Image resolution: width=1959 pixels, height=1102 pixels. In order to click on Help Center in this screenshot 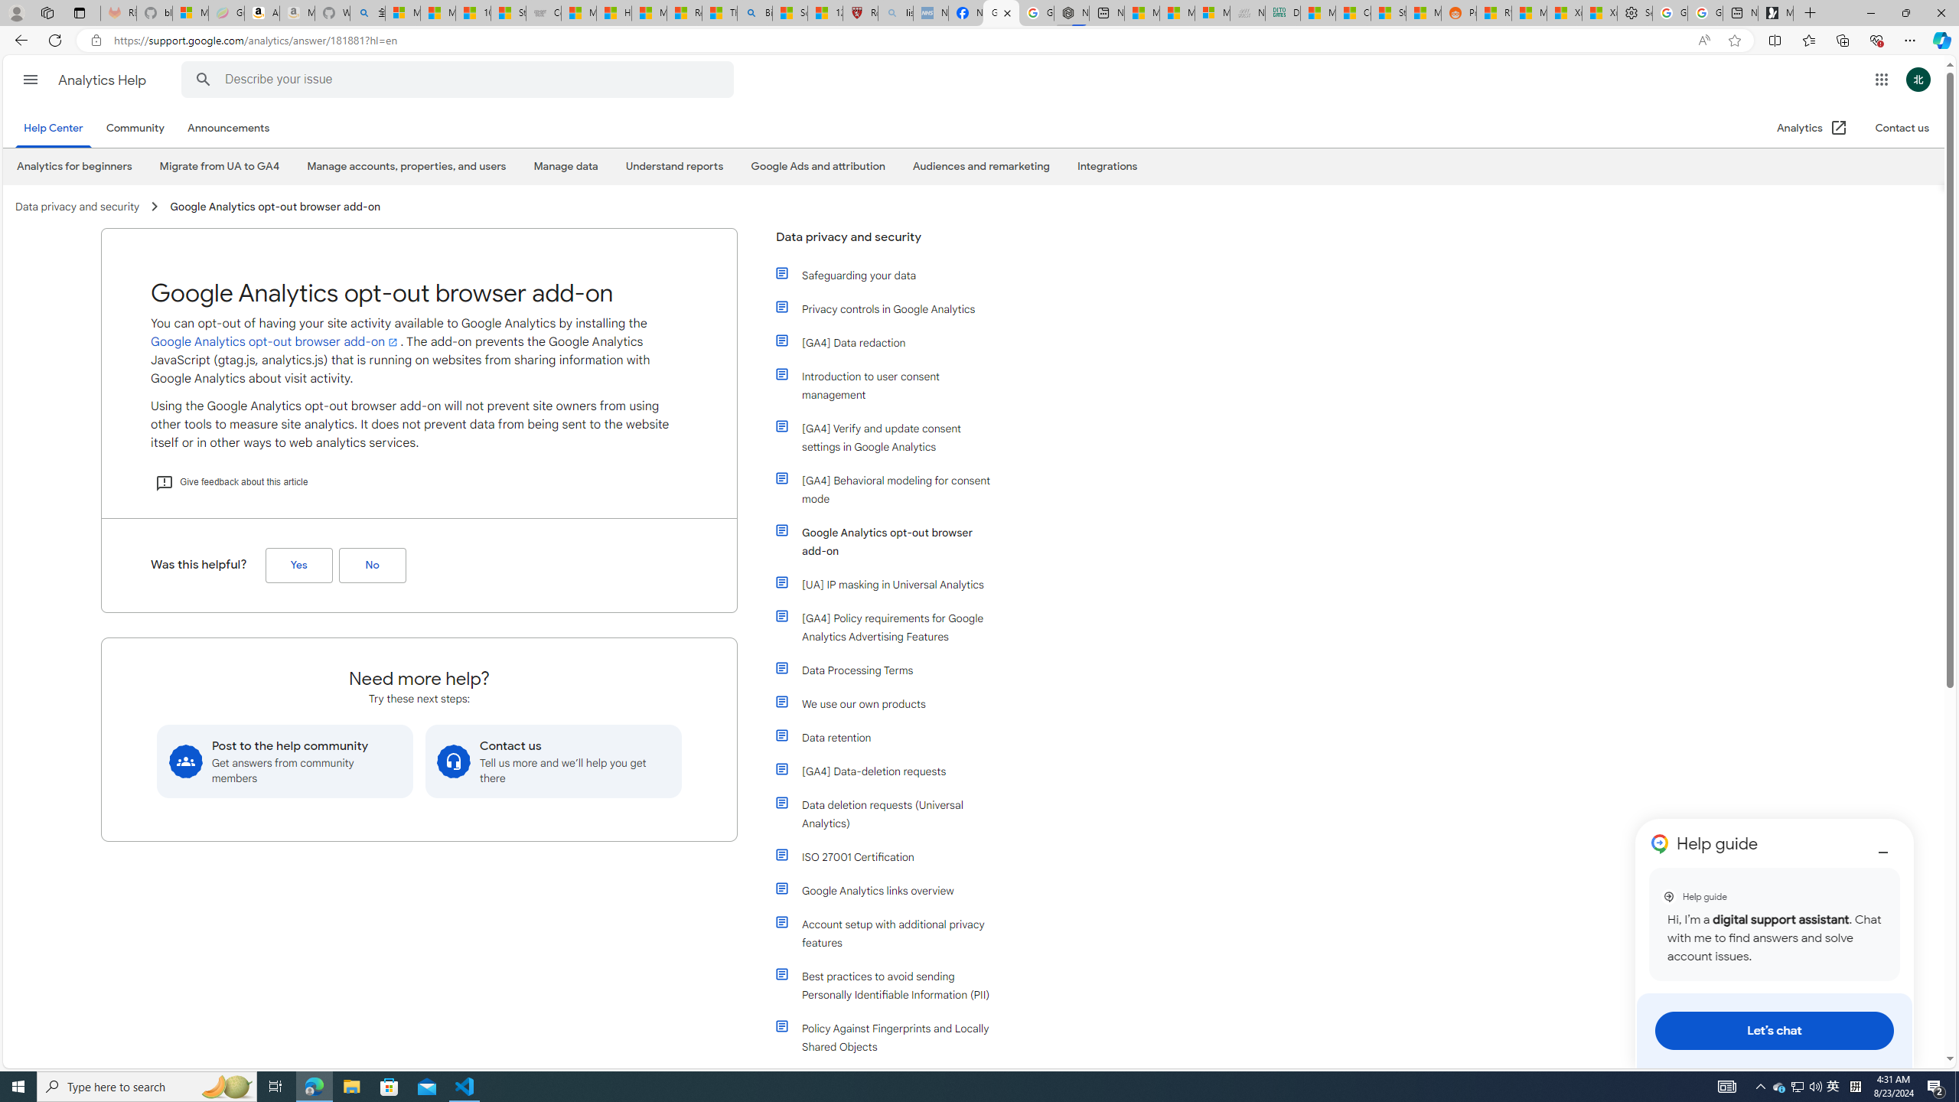, I will do `click(57, 129)`.